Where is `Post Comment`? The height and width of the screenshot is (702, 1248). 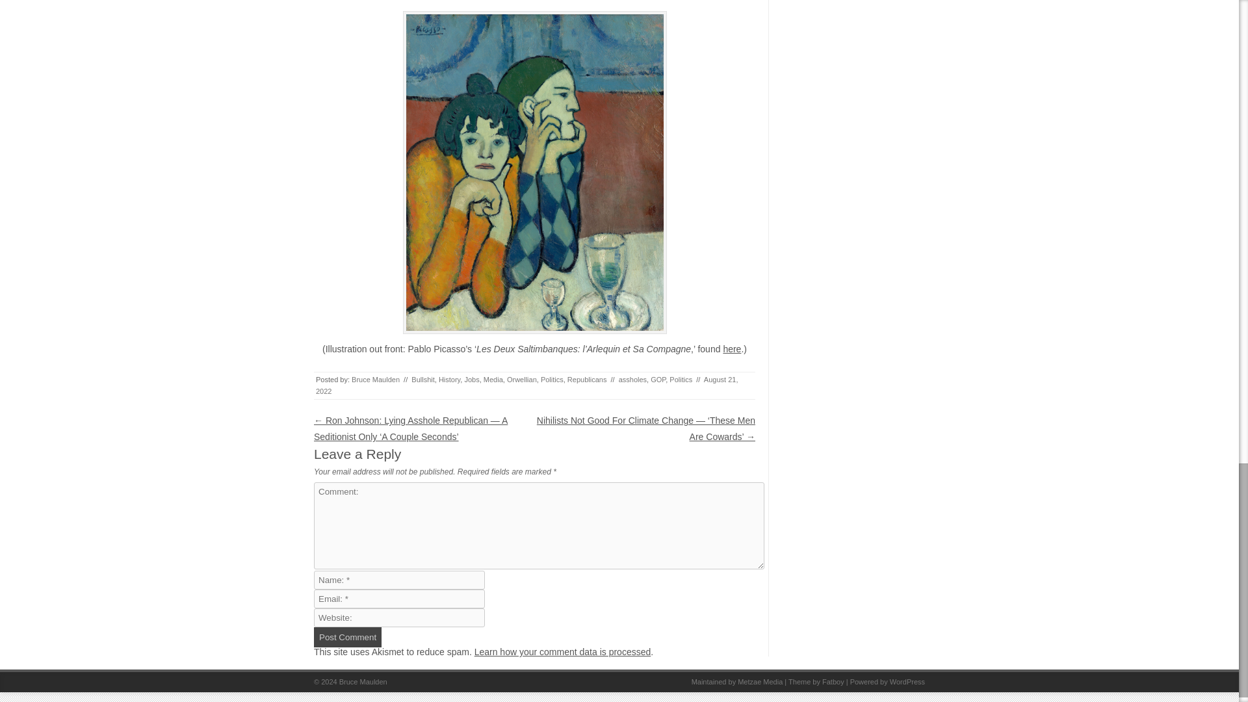
Post Comment is located at coordinates (348, 637).